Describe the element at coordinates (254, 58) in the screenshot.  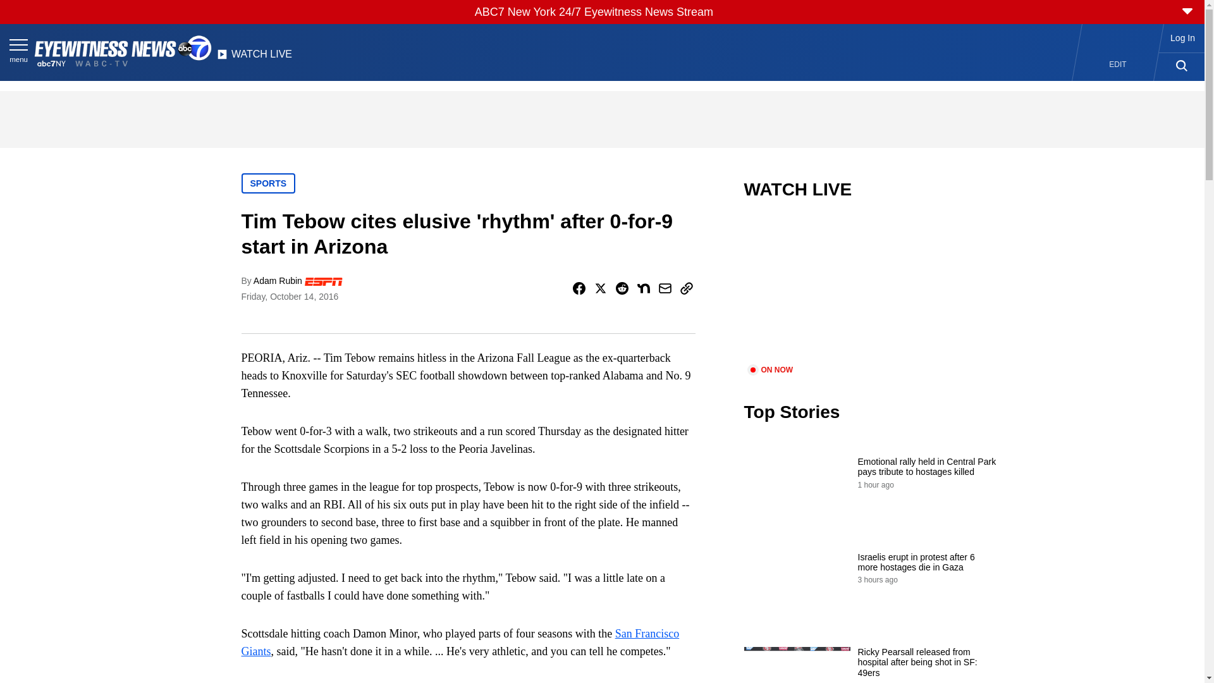
I see `WATCH LIVE` at that location.